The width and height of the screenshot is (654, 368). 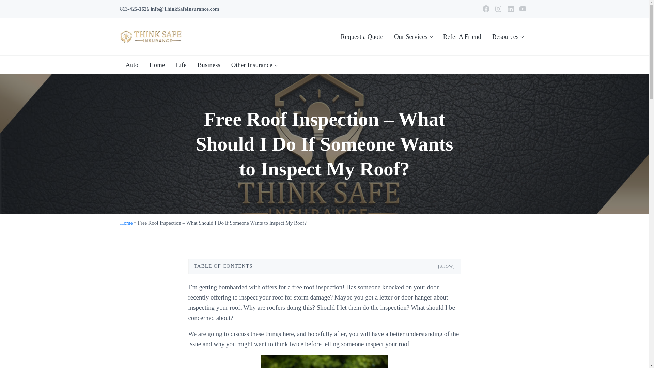 I want to click on Resources, so click(x=508, y=36).